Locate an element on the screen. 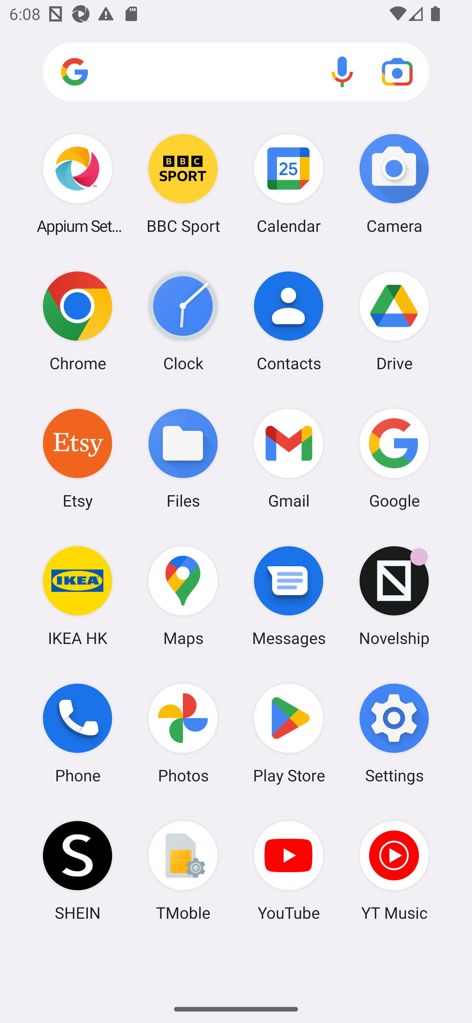 The image size is (472, 1023). Google is located at coordinates (394, 458).